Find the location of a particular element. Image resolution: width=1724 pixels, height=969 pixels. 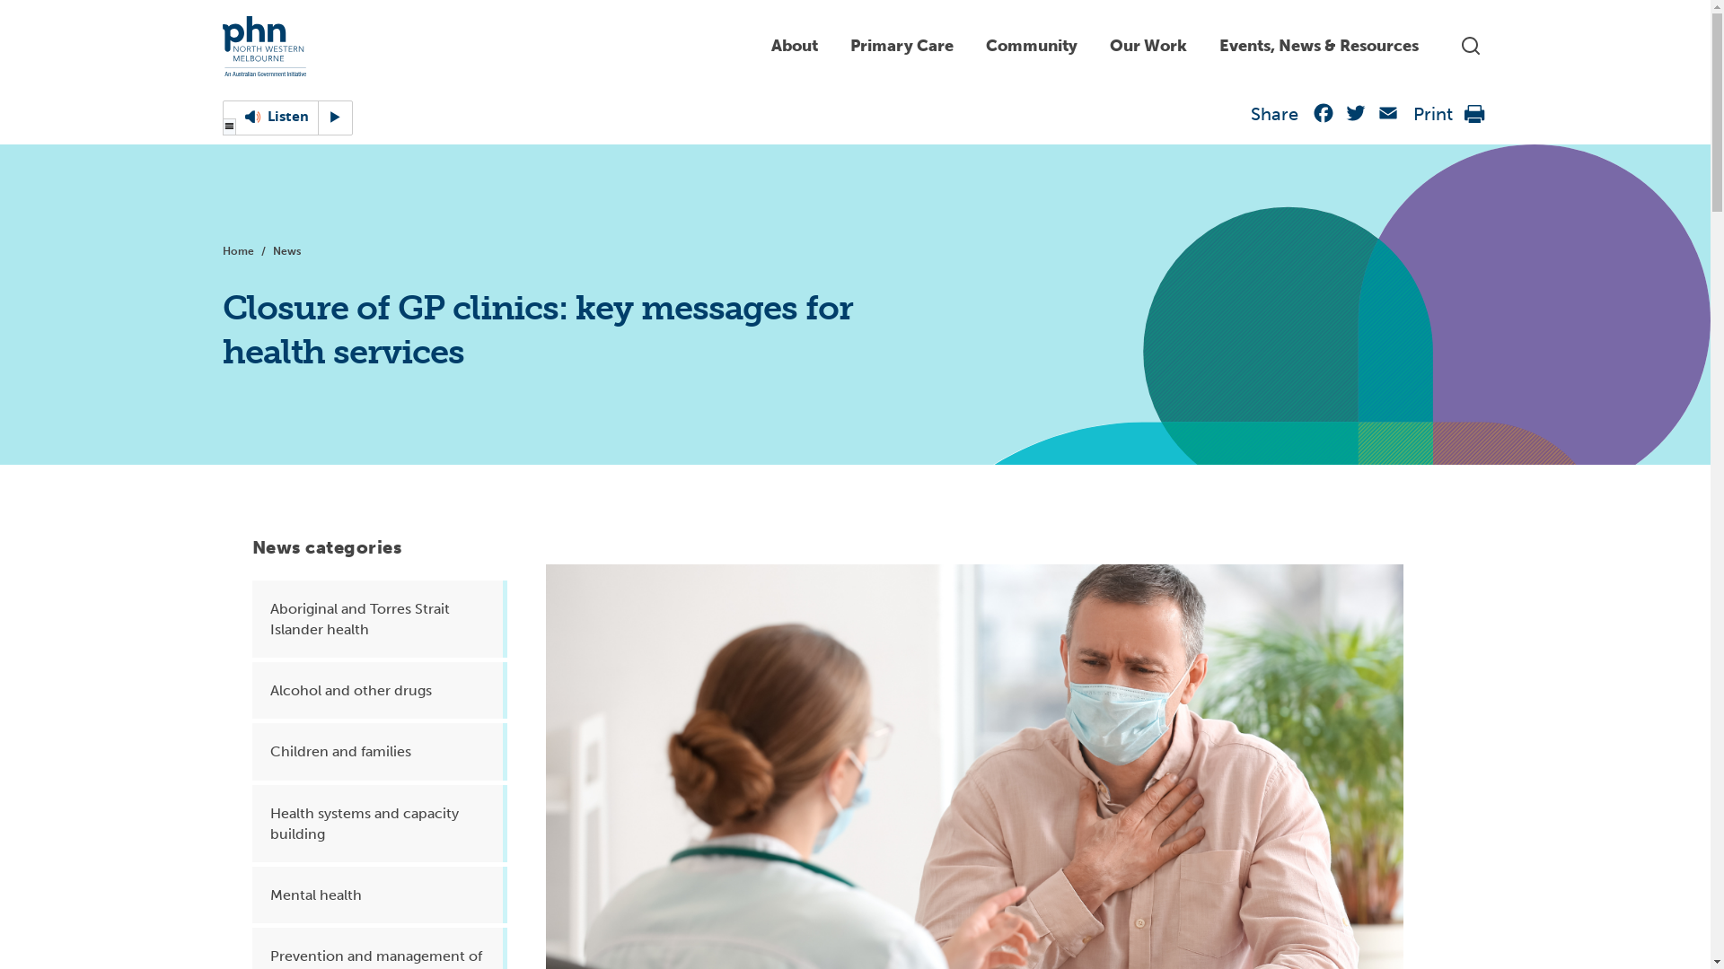

Primary Care is located at coordinates (902, 46).